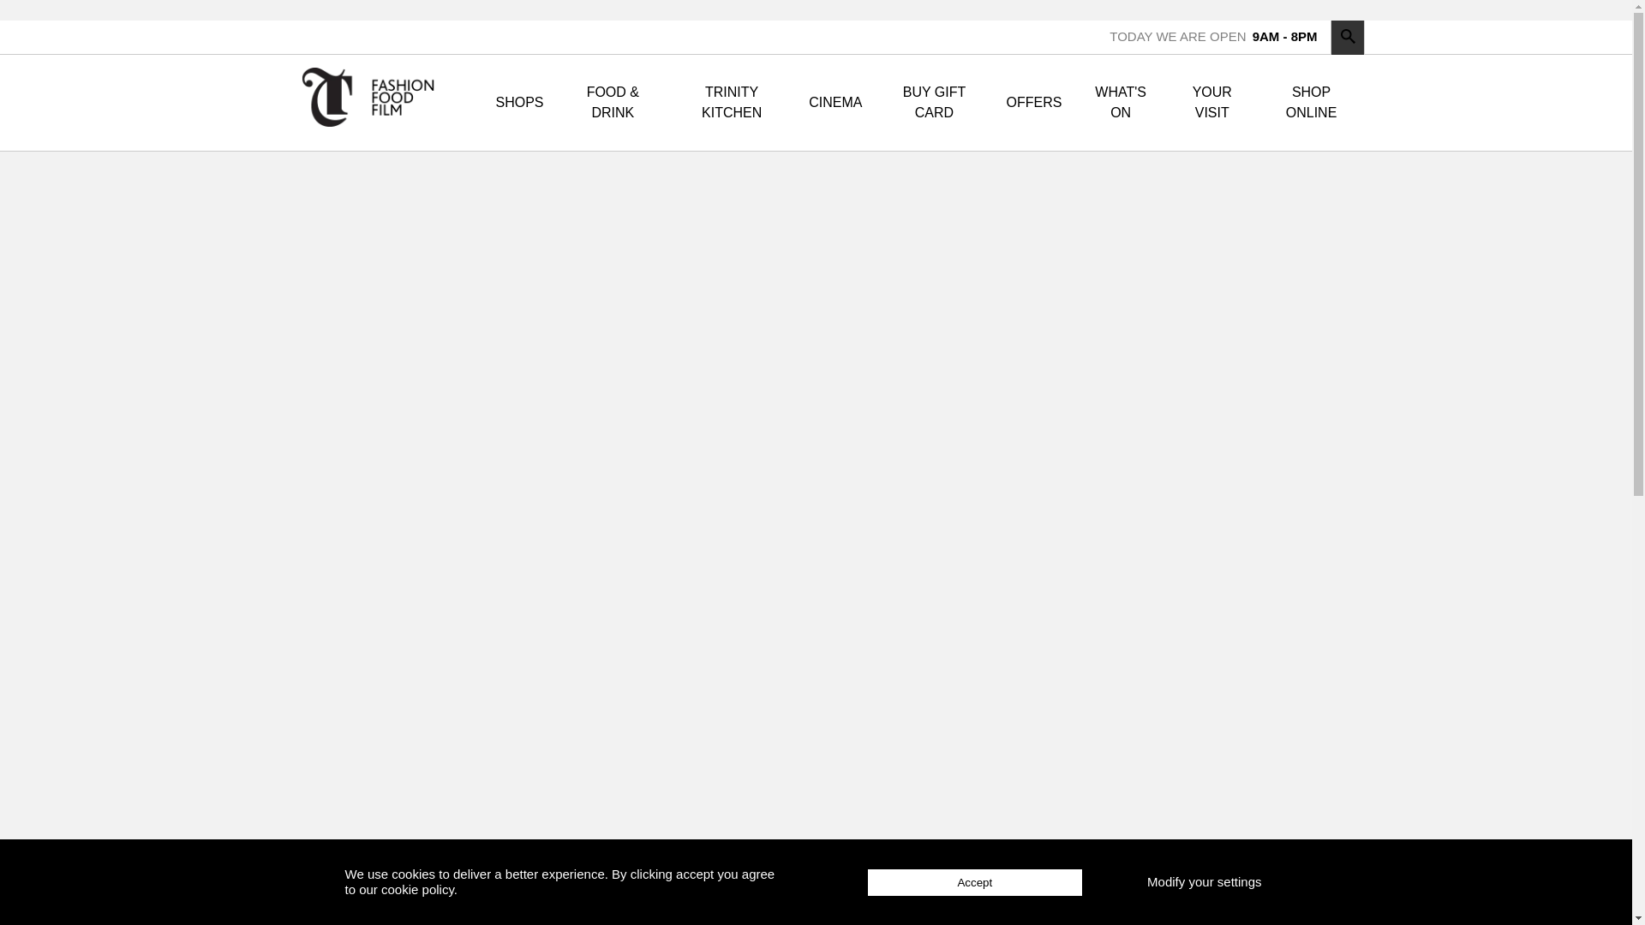 The image size is (1645, 925). What do you see at coordinates (933, 103) in the screenshot?
I see `BUY GIFT CARD` at bounding box center [933, 103].